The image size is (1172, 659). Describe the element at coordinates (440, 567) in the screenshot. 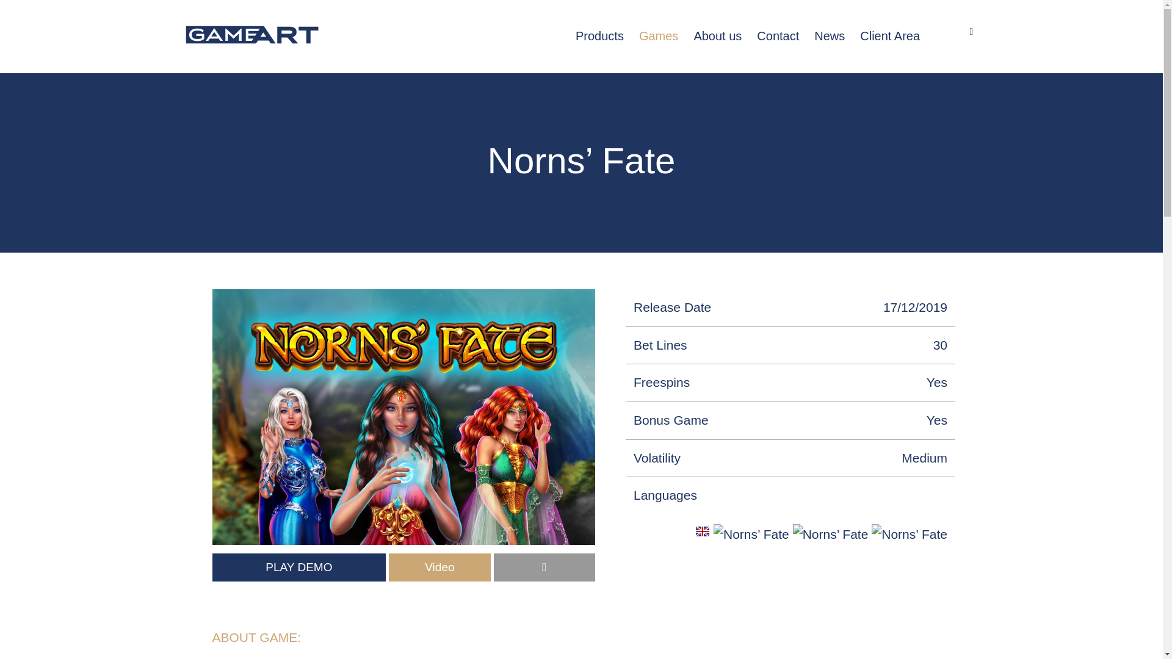

I see `Video` at that location.